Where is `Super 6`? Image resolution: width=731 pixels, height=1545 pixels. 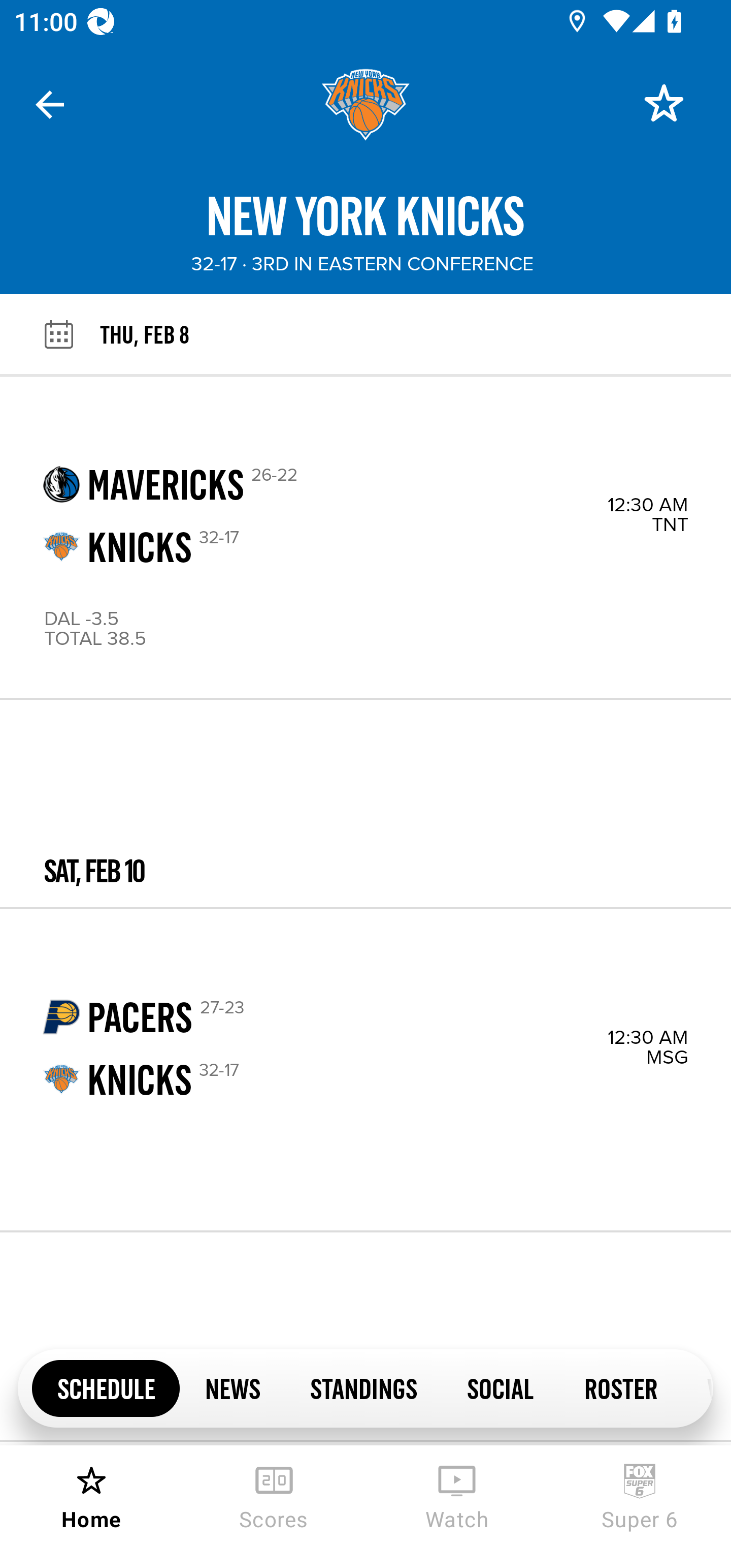
Super 6 is located at coordinates (640, 1495).